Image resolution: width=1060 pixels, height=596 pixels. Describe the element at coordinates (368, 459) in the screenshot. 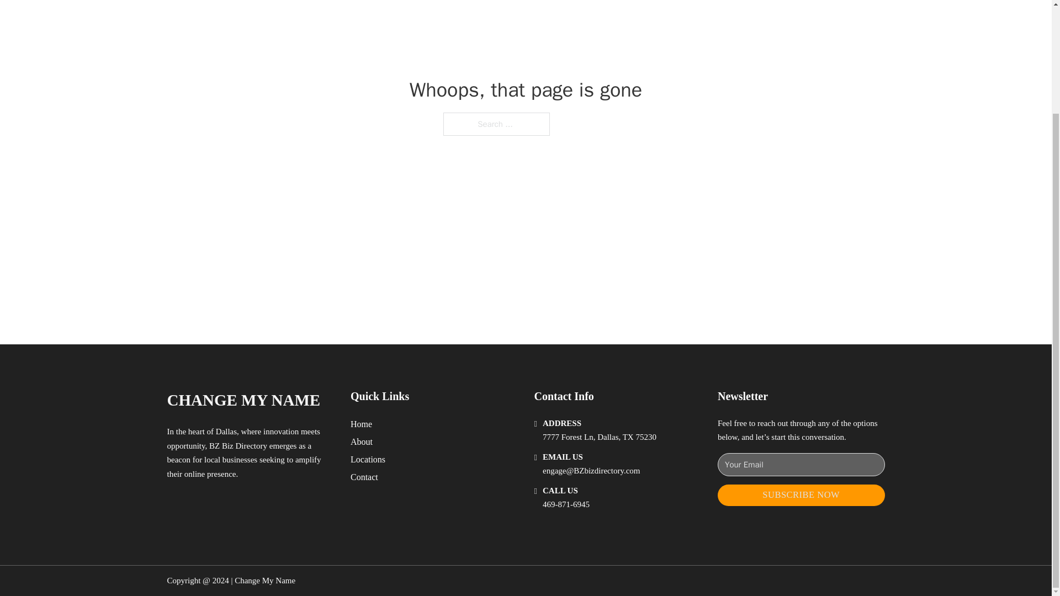

I see `Locations` at that location.